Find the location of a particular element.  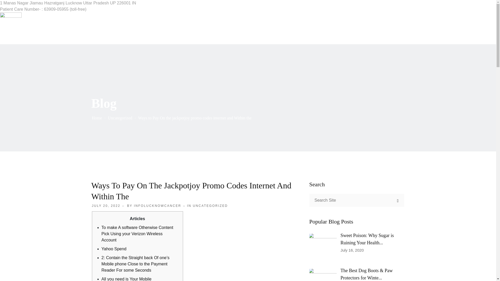

Yahoo Spend is located at coordinates (114, 249).